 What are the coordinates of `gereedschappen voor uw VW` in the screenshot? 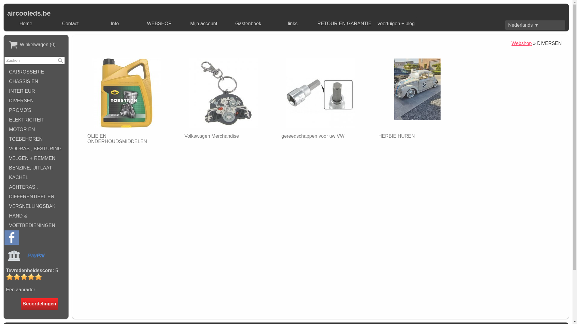 It's located at (320, 97).